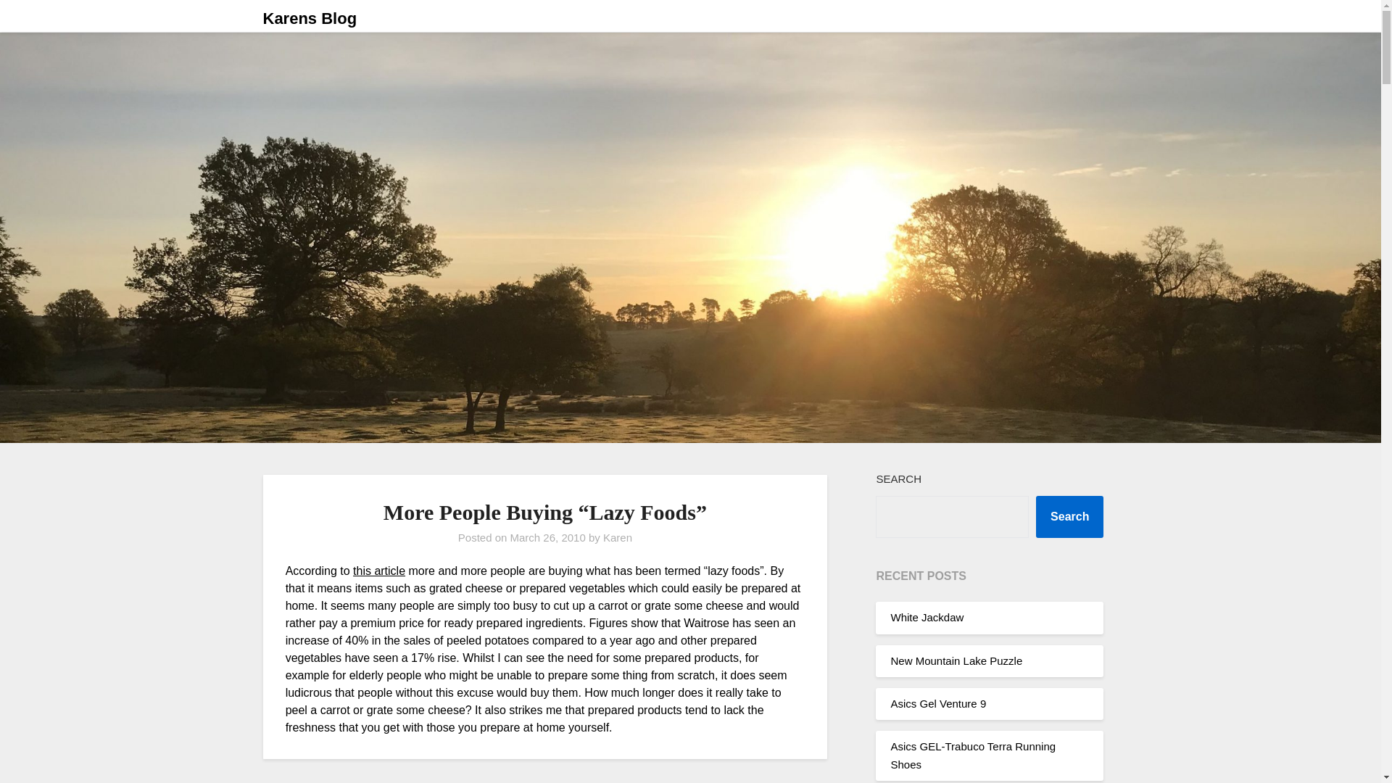 The image size is (1392, 783). Describe the element at coordinates (309, 19) in the screenshot. I see `Karens Blog` at that location.